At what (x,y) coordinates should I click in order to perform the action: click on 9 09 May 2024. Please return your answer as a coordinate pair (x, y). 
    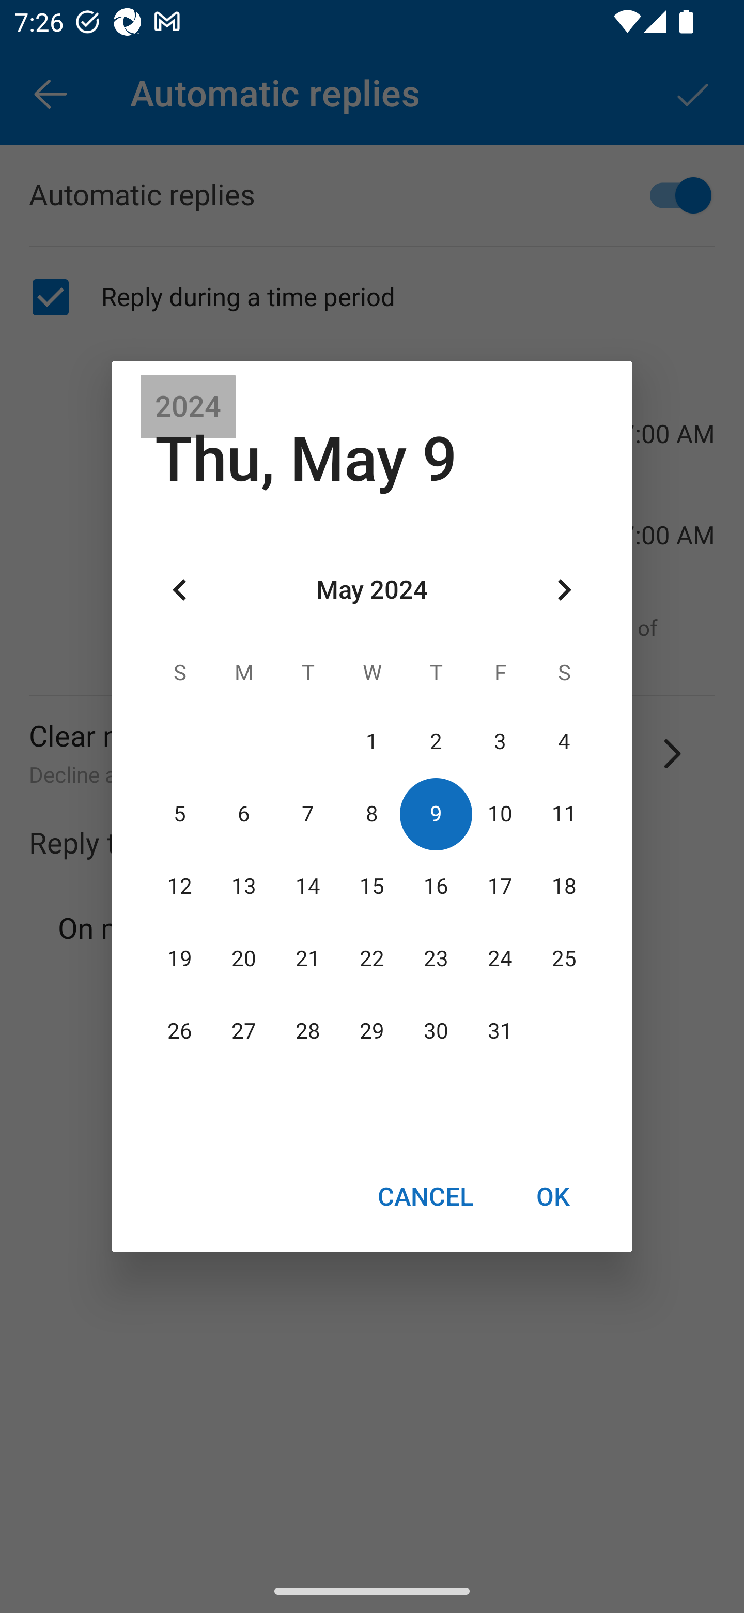
    Looking at the image, I should click on (436, 814).